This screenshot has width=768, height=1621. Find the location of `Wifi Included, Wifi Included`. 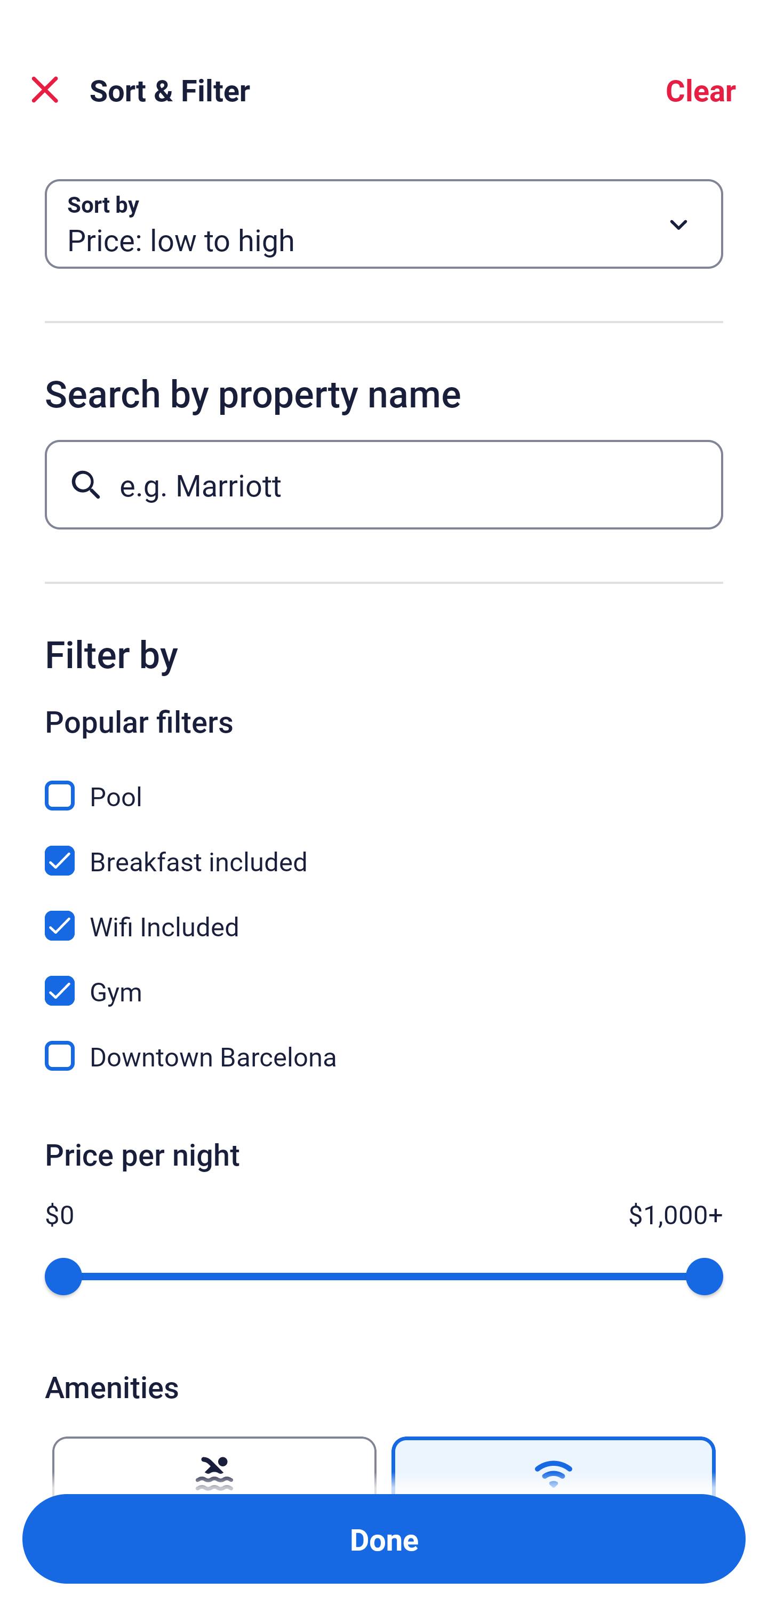

Wifi Included, Wifi Included is located at coordinates (384, 914).